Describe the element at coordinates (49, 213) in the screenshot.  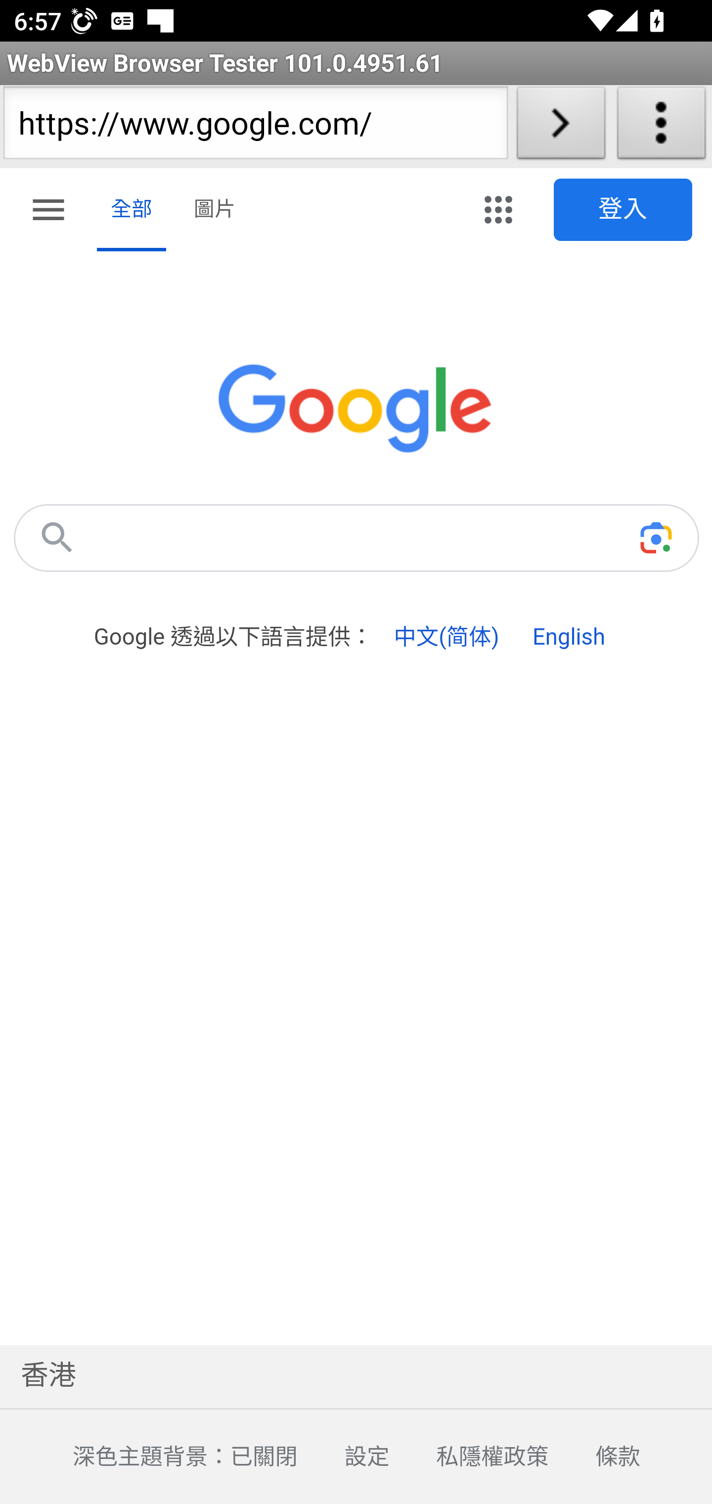
I see `主選單` at that location.